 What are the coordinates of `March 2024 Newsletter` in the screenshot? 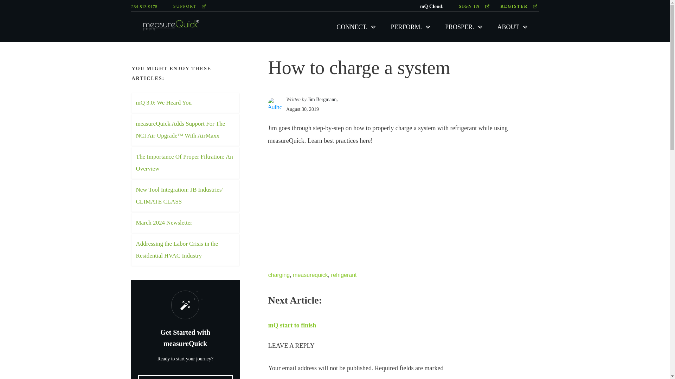 It's located at (164, 222).